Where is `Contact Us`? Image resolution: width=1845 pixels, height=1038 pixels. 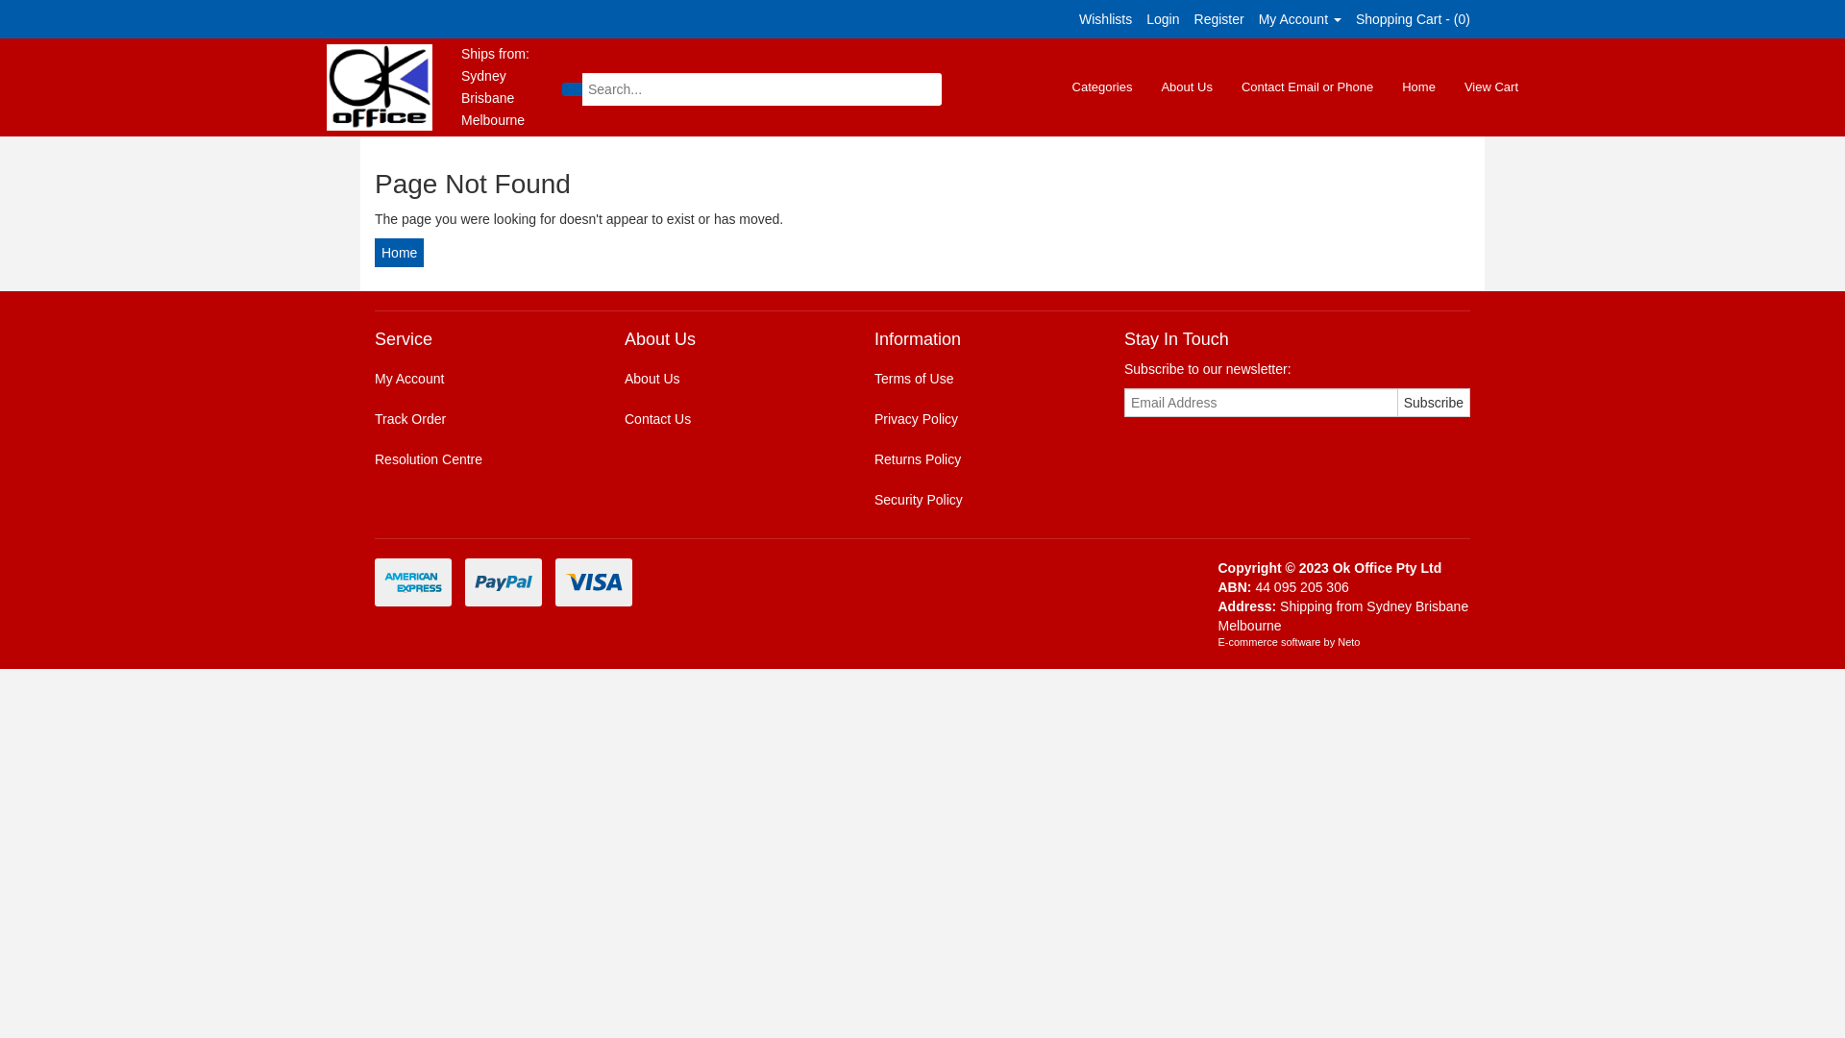
Contact Us is located at coordinates (728, 419).